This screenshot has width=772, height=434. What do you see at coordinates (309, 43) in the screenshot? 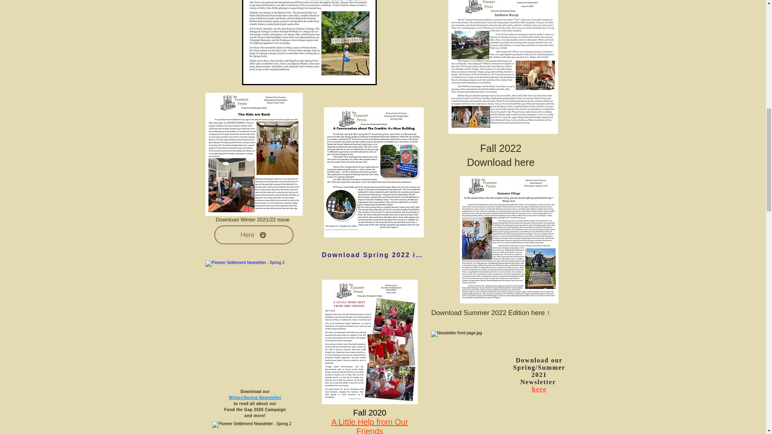
I see `Pioneer Settlement Newsletter - spring 2` at bounding box center [309, 43].